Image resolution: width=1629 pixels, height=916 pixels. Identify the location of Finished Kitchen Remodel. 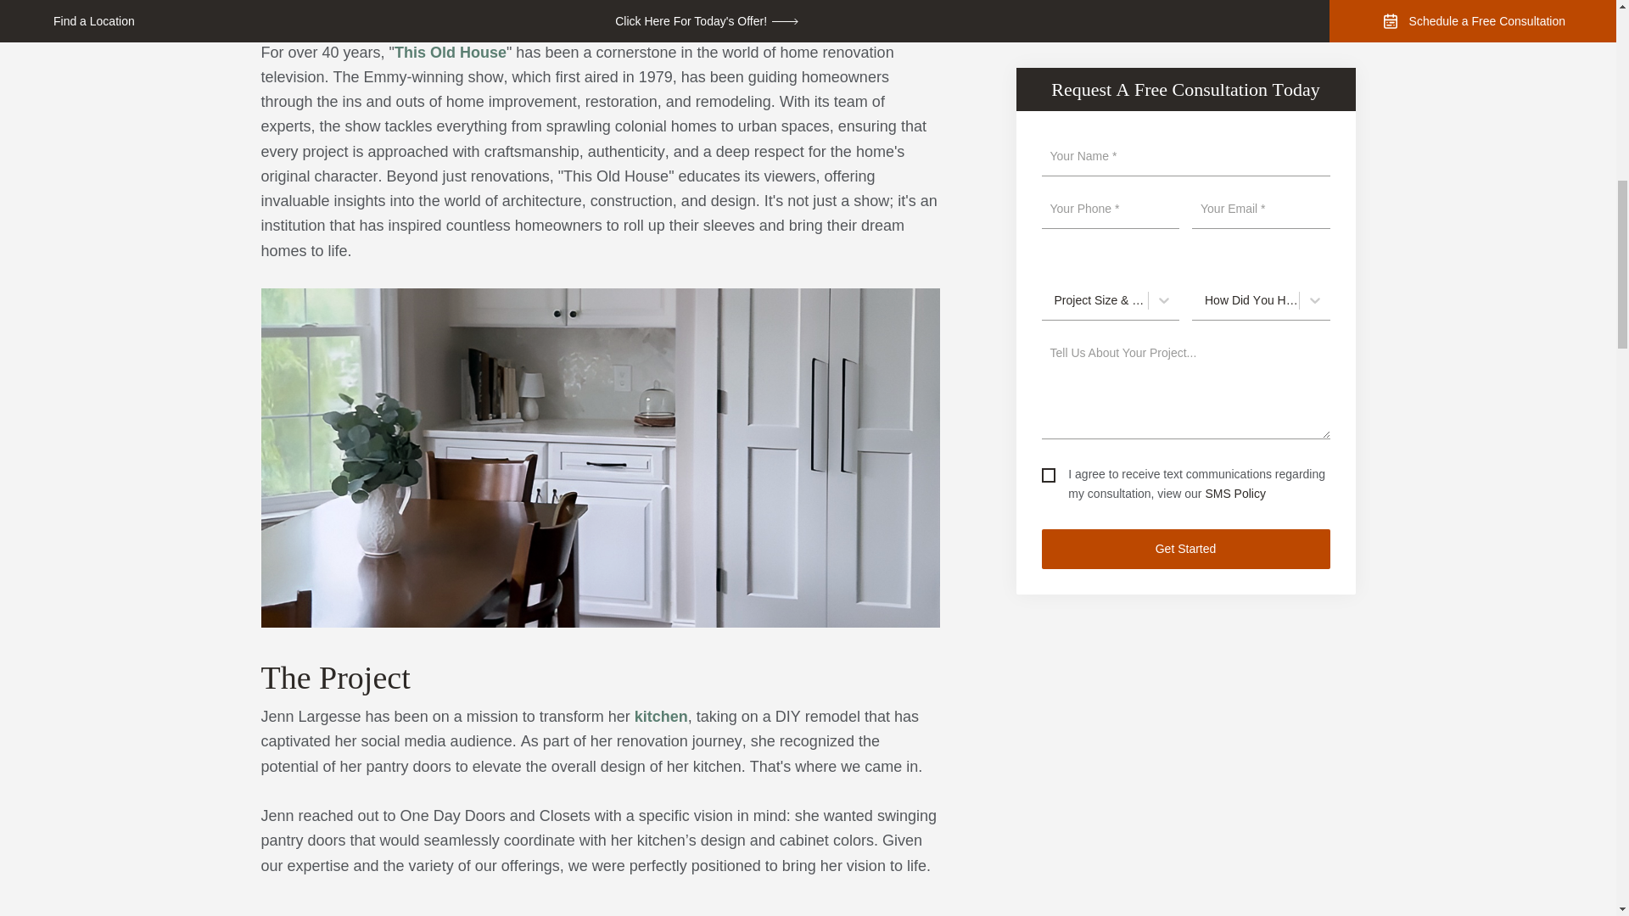
(661, 716).